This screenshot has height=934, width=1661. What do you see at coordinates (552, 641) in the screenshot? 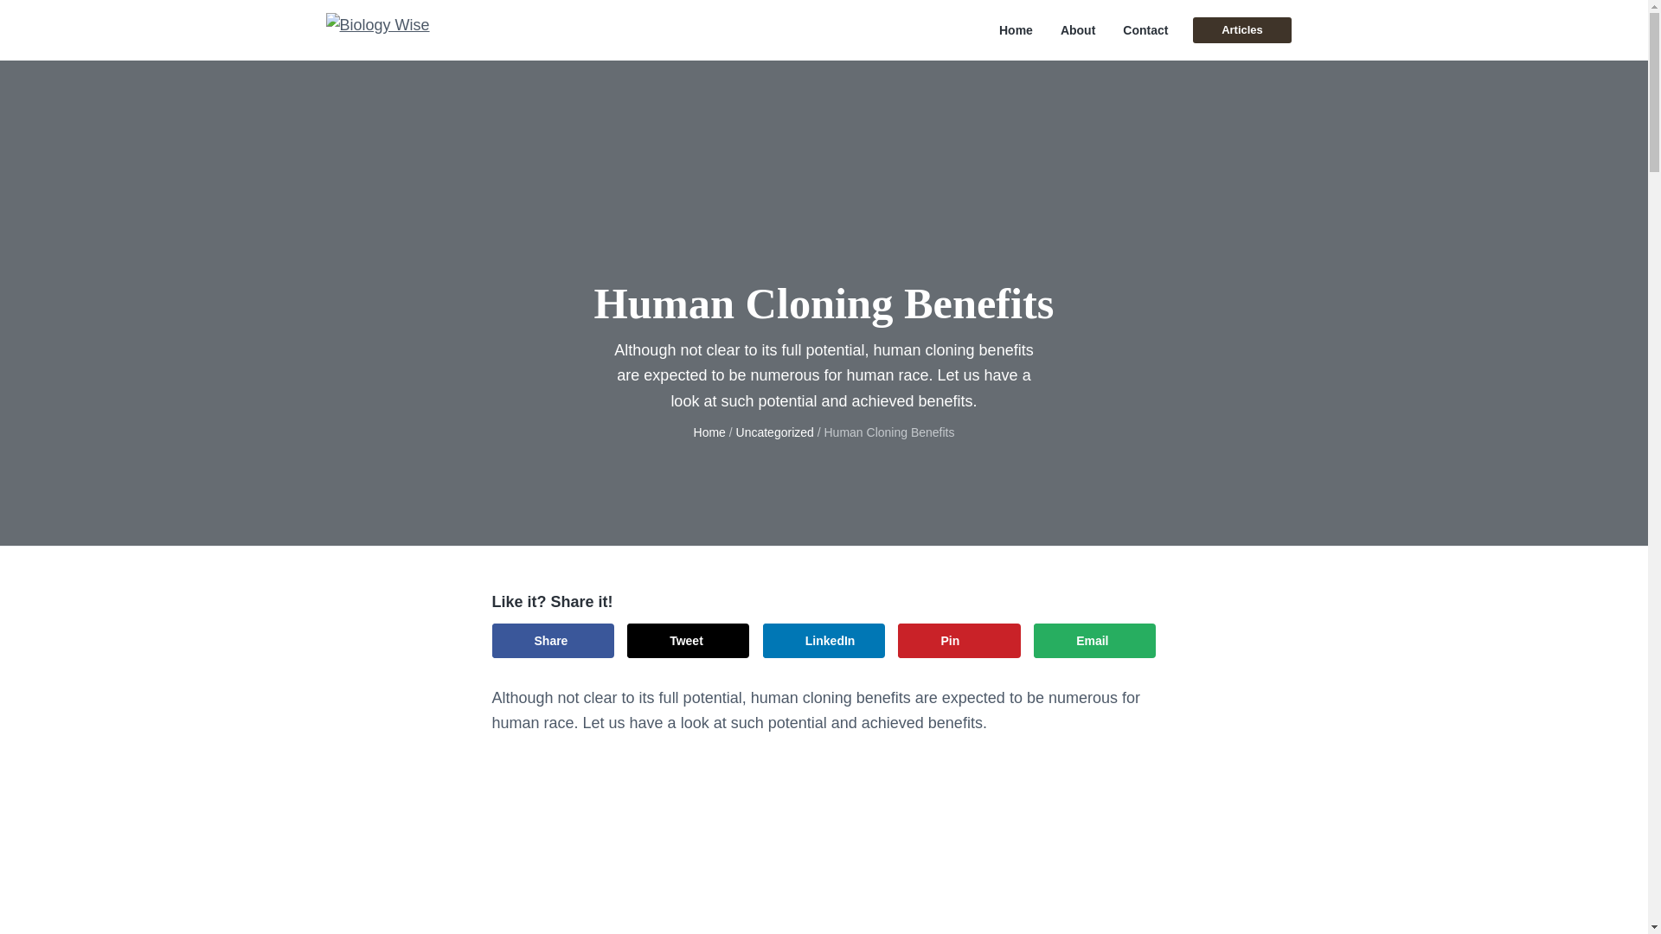
I see `Share on Facebook` at bounding box center [552, 641].